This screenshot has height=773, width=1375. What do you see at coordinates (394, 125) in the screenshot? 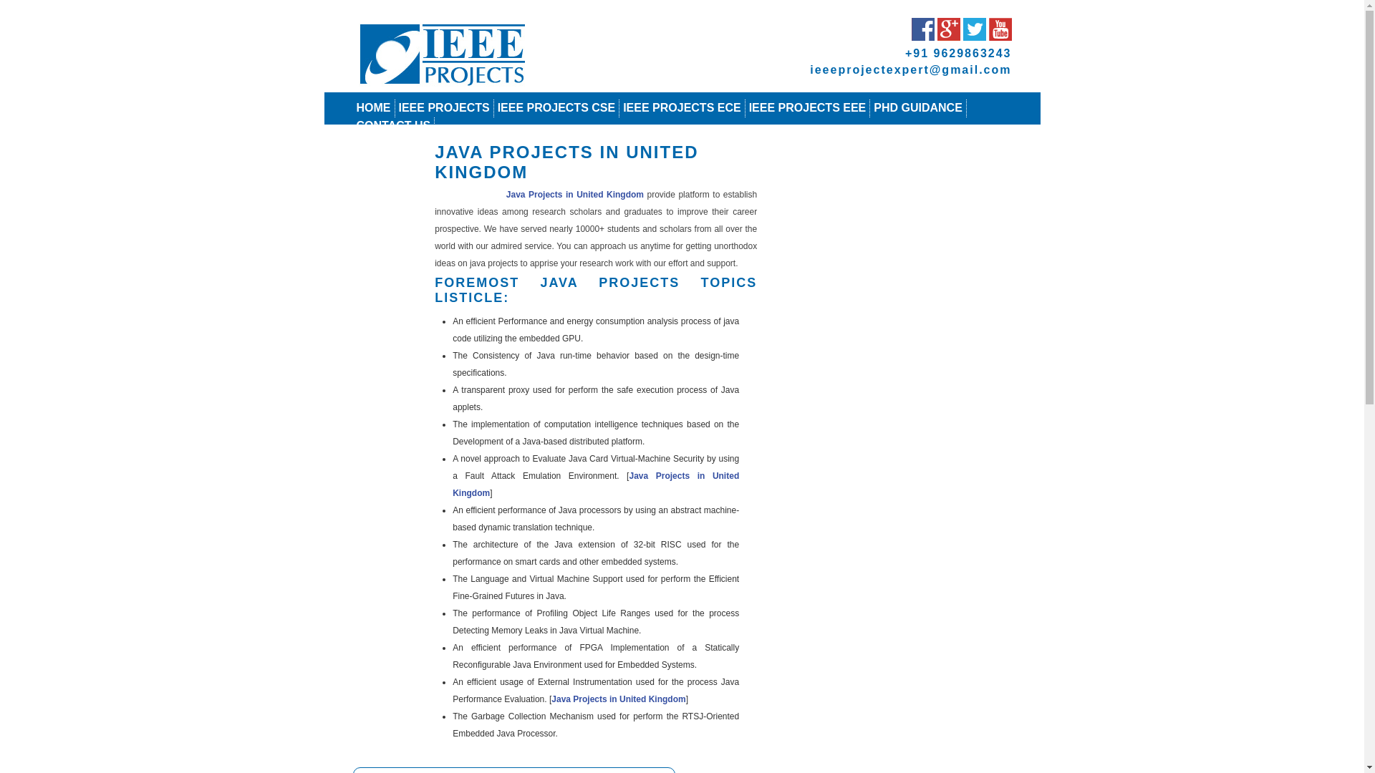
I see `CONTACT US` at bounding box center [394, 125].